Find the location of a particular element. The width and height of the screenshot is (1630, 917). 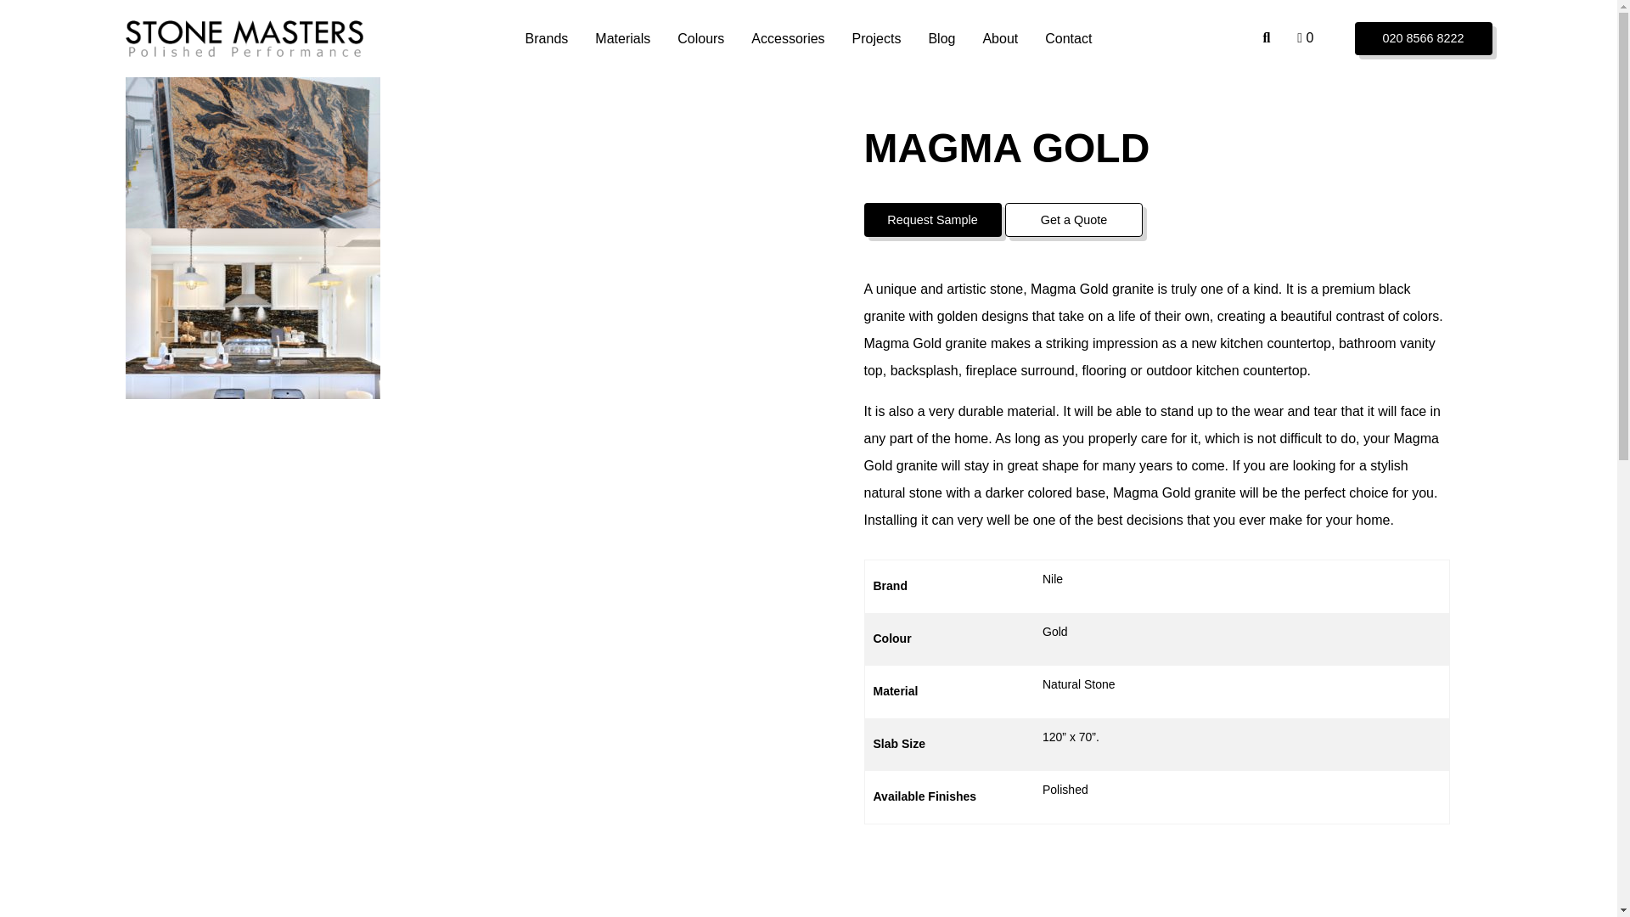

Brands is located at coordinates (547, 37).